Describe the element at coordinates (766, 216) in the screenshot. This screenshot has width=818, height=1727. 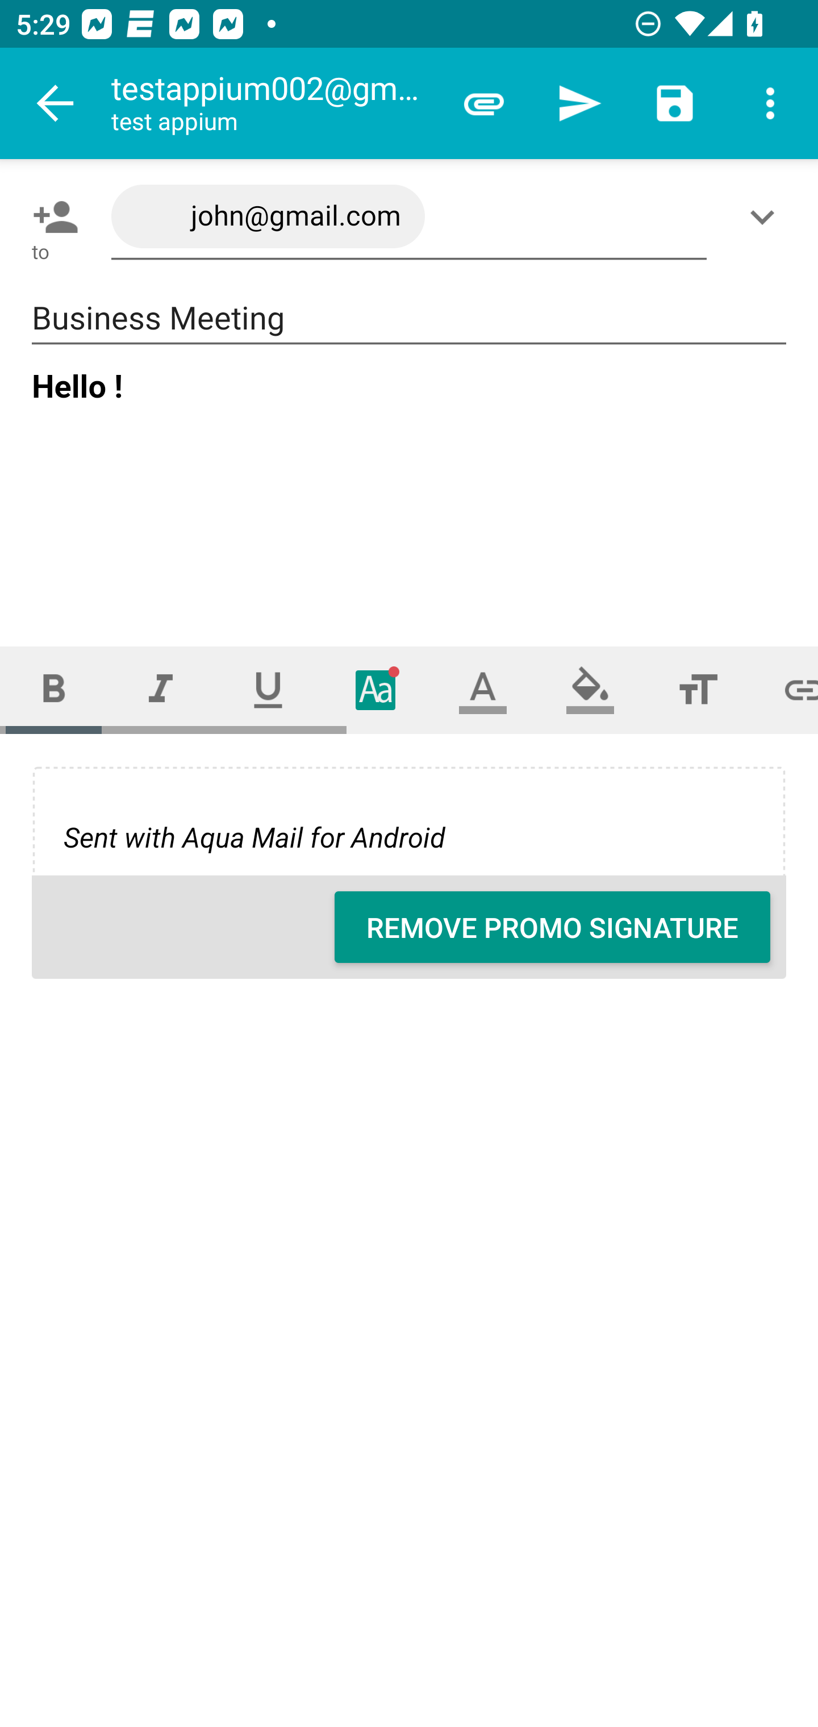
I see `Show/Add CC/BCC` at that location.